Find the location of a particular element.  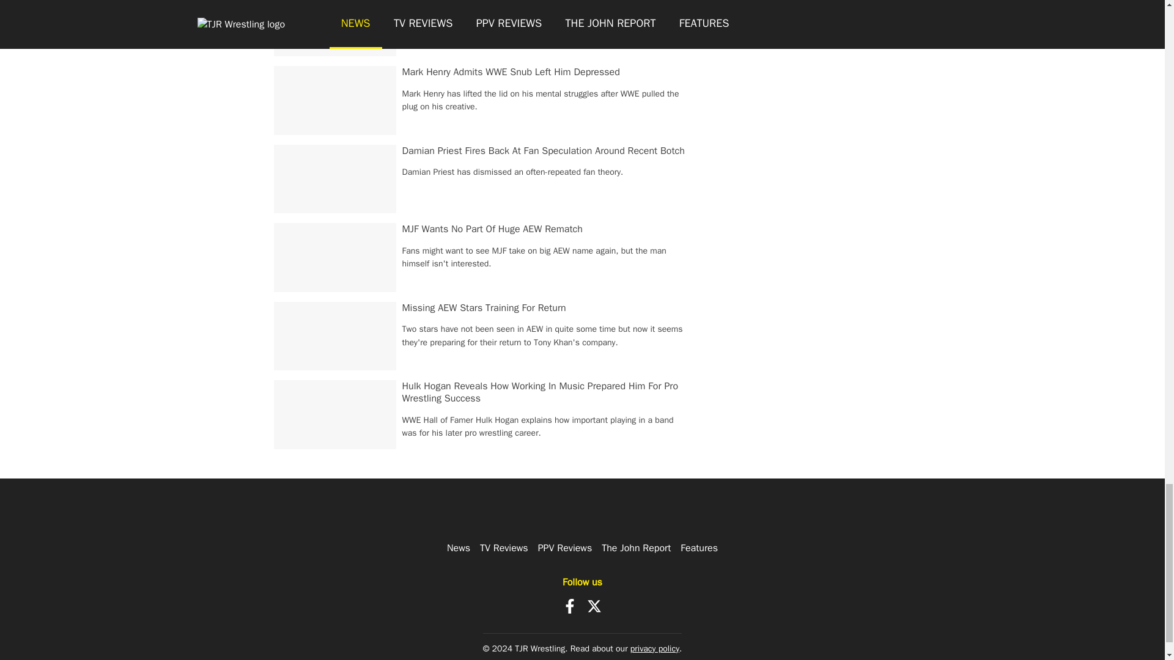

X is located at coordinates (594, 606).